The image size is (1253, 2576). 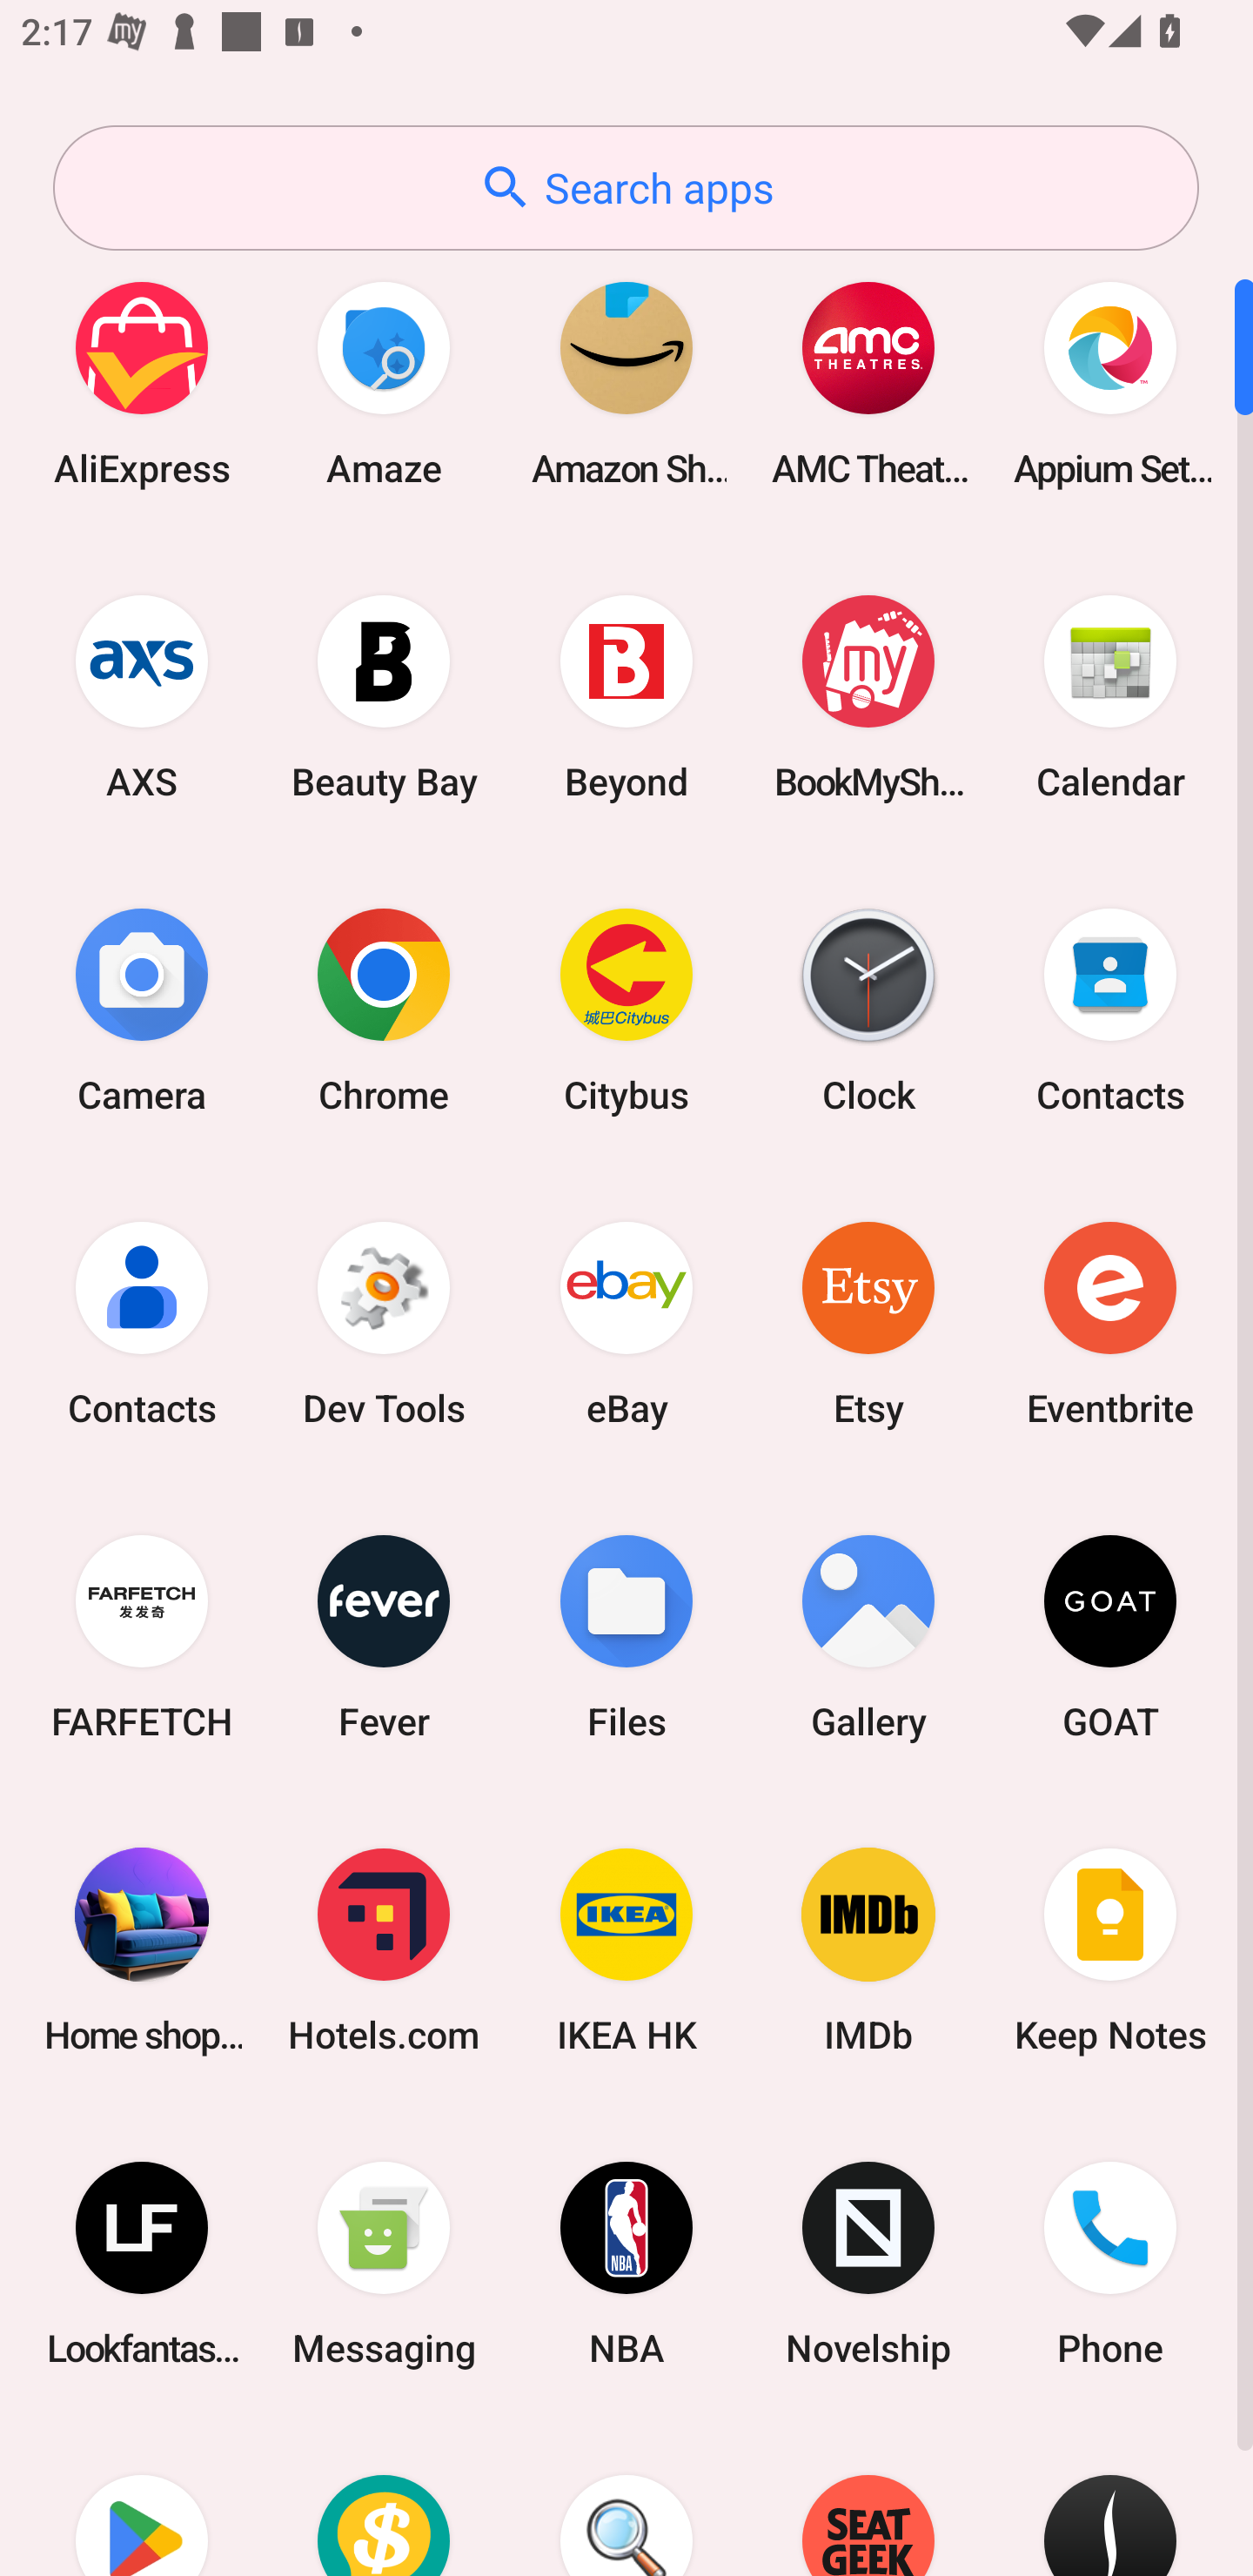 What do you see at coordinates (868, 1636) in the screenshot?
I see `Gallery` at bounding box center [868, 1636].